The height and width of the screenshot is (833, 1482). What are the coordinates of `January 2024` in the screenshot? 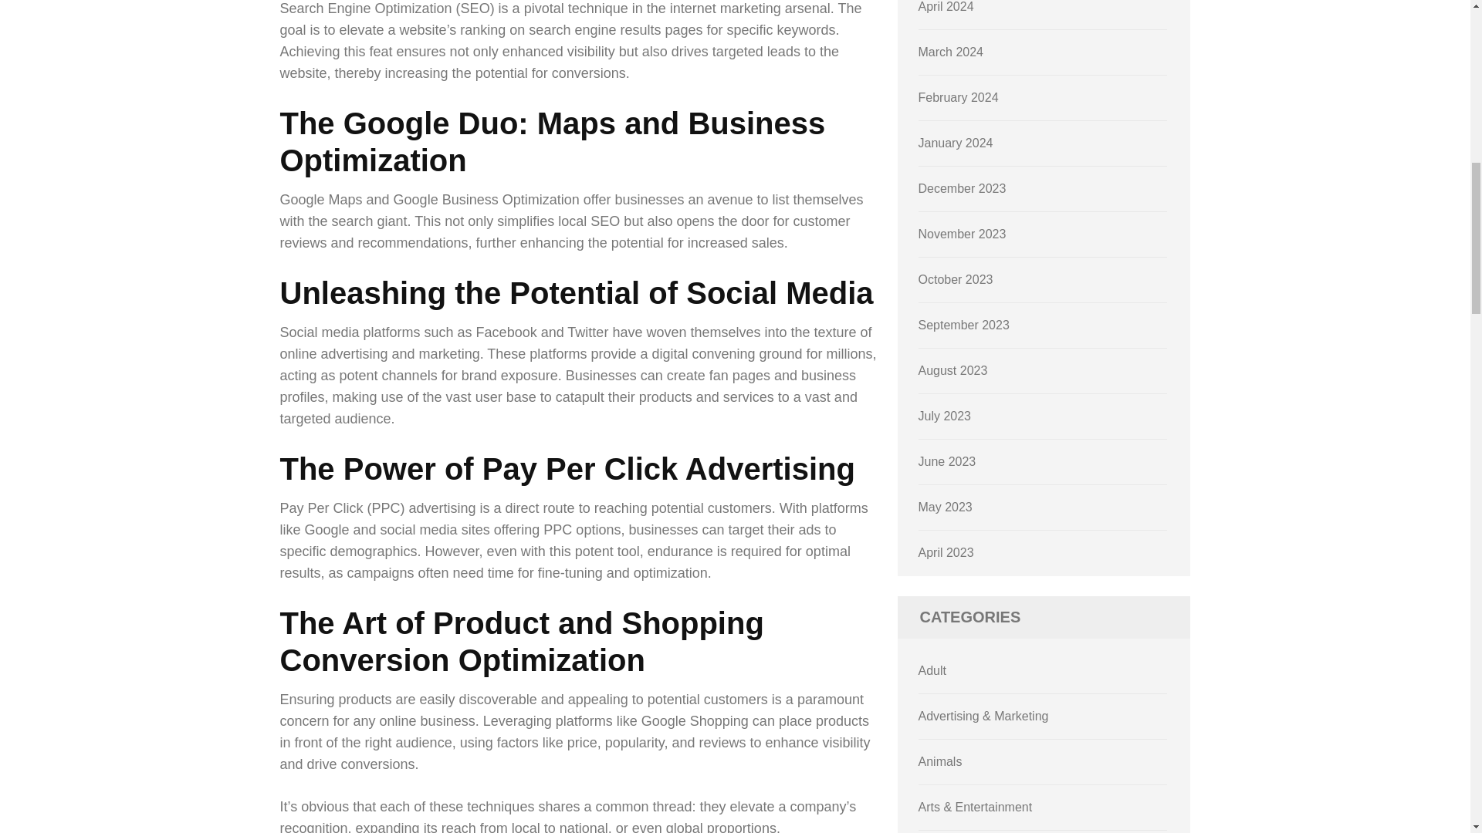 It's located at (956, 143).